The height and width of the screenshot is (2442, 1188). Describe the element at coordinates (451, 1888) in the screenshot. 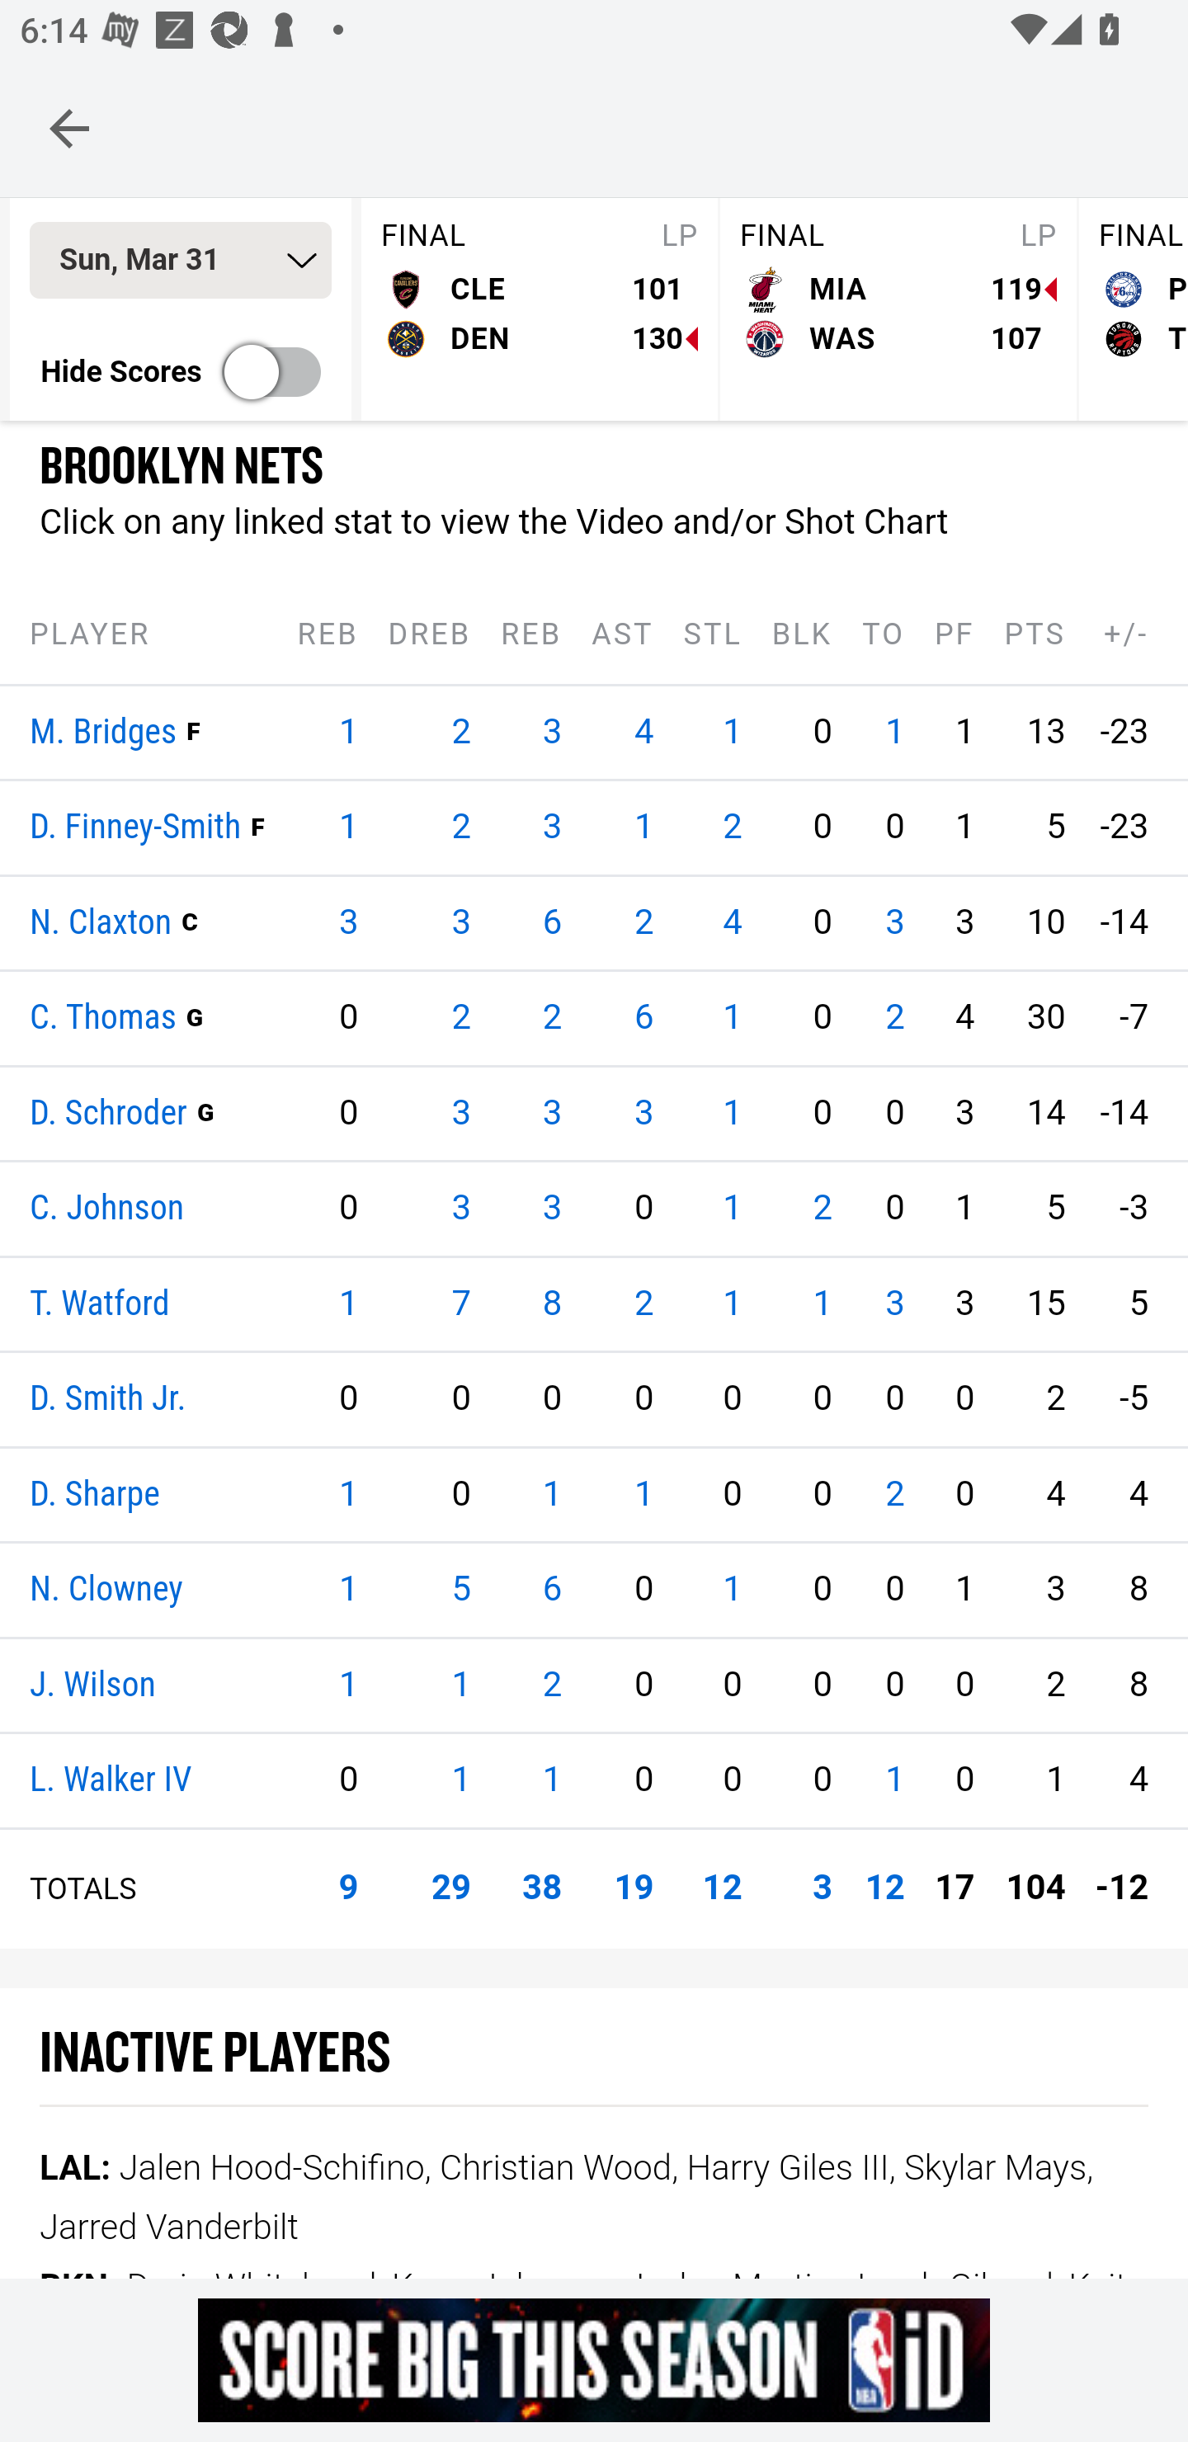

I see `29` at that location.